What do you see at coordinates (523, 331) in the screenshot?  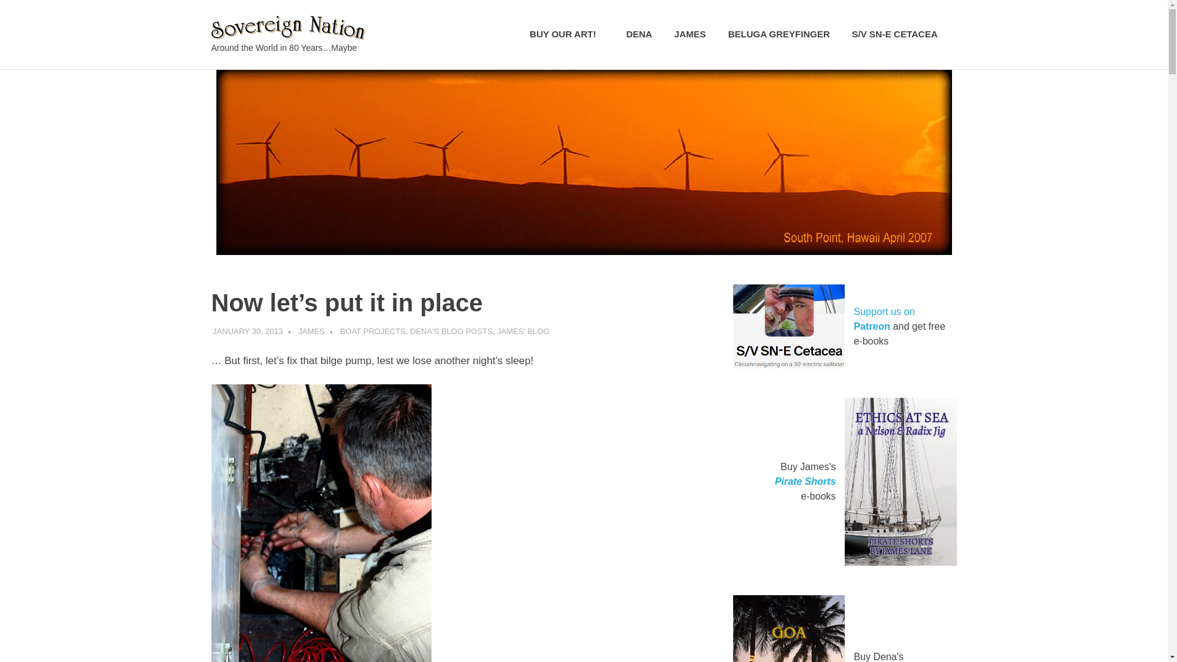 I see `JAMES' BLOG` at bounding box center [523, 331].